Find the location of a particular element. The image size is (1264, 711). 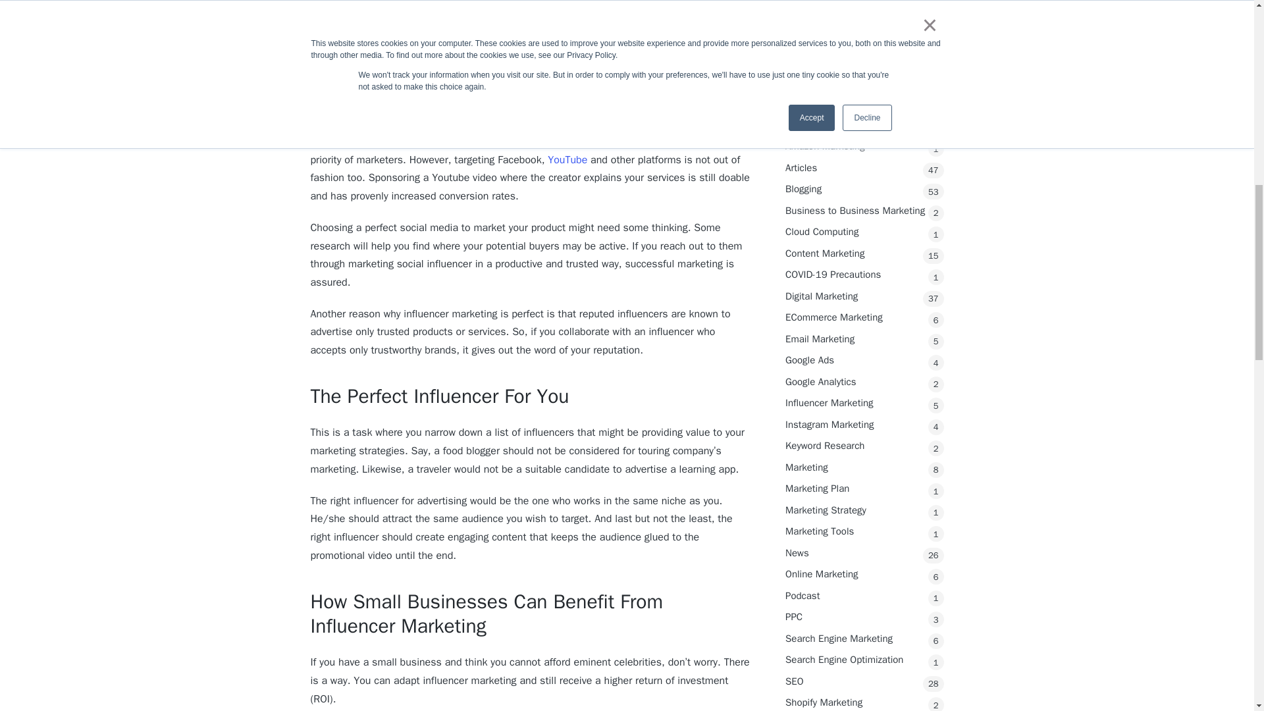

Influencer Marketing is located at coordinates (864, 97).